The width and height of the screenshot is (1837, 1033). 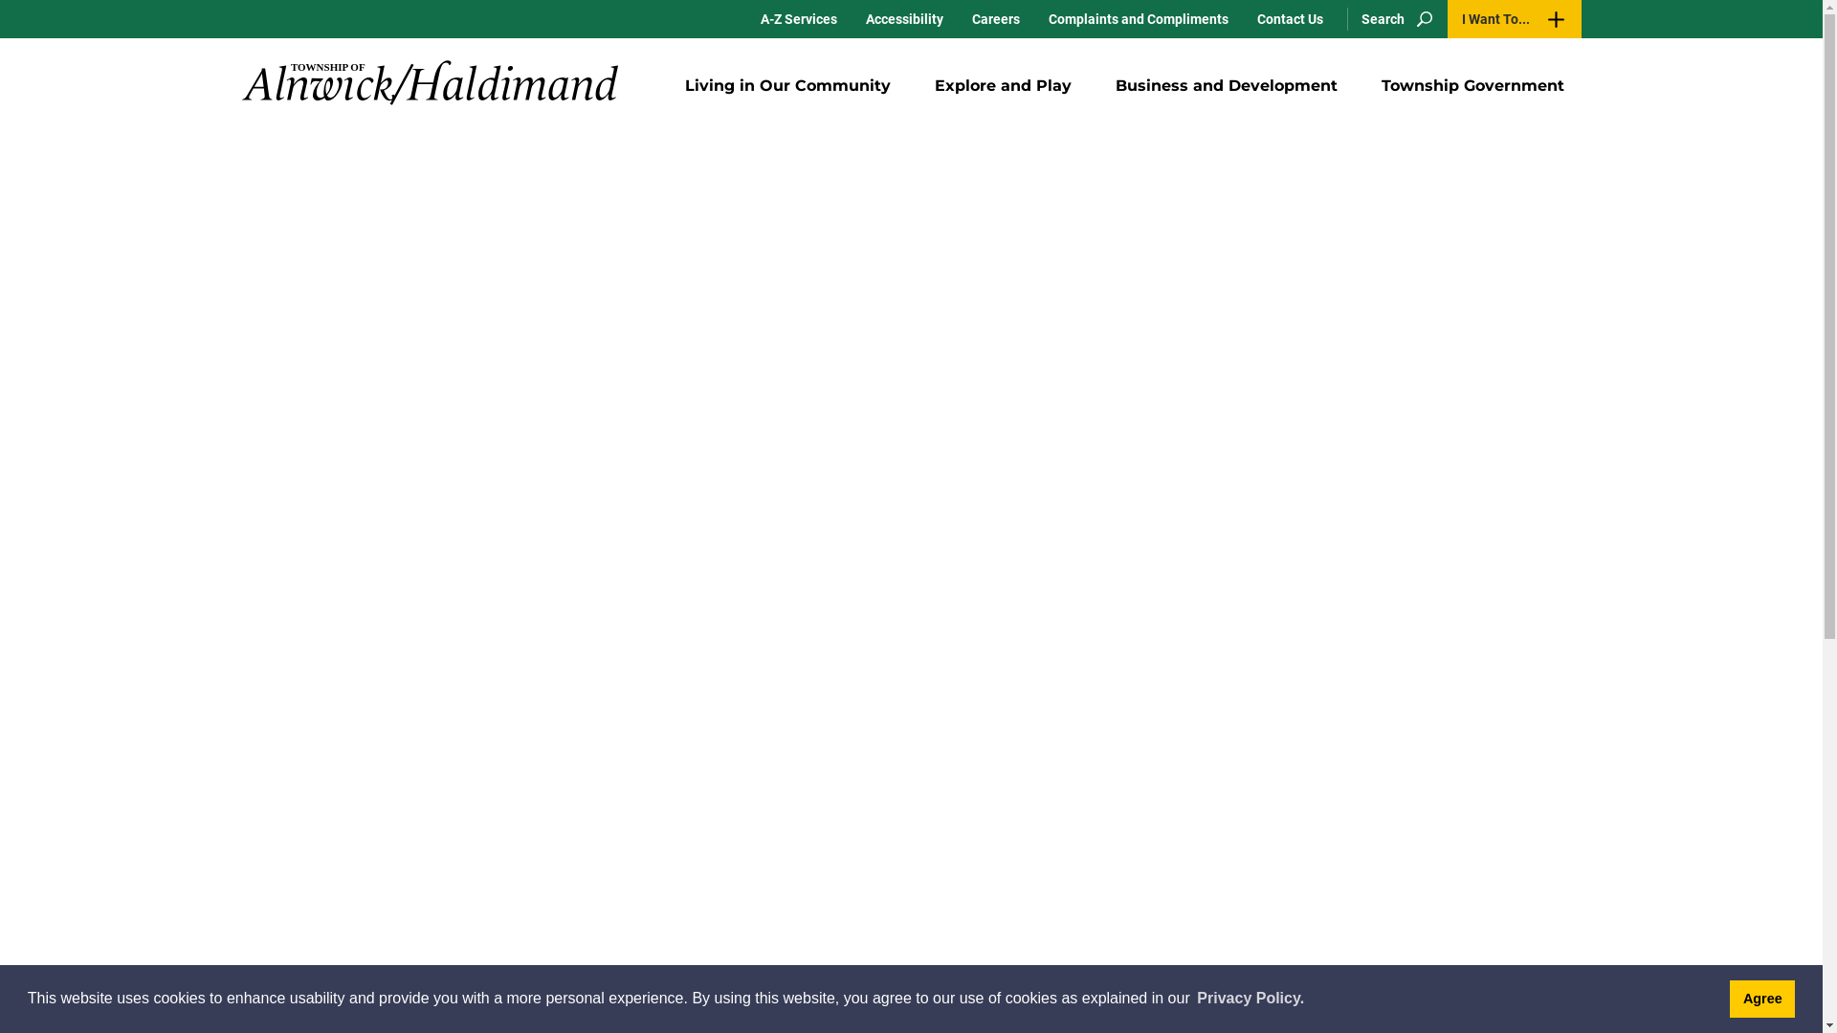 I want to click on Business and Development, so click(x=1227, y=86).